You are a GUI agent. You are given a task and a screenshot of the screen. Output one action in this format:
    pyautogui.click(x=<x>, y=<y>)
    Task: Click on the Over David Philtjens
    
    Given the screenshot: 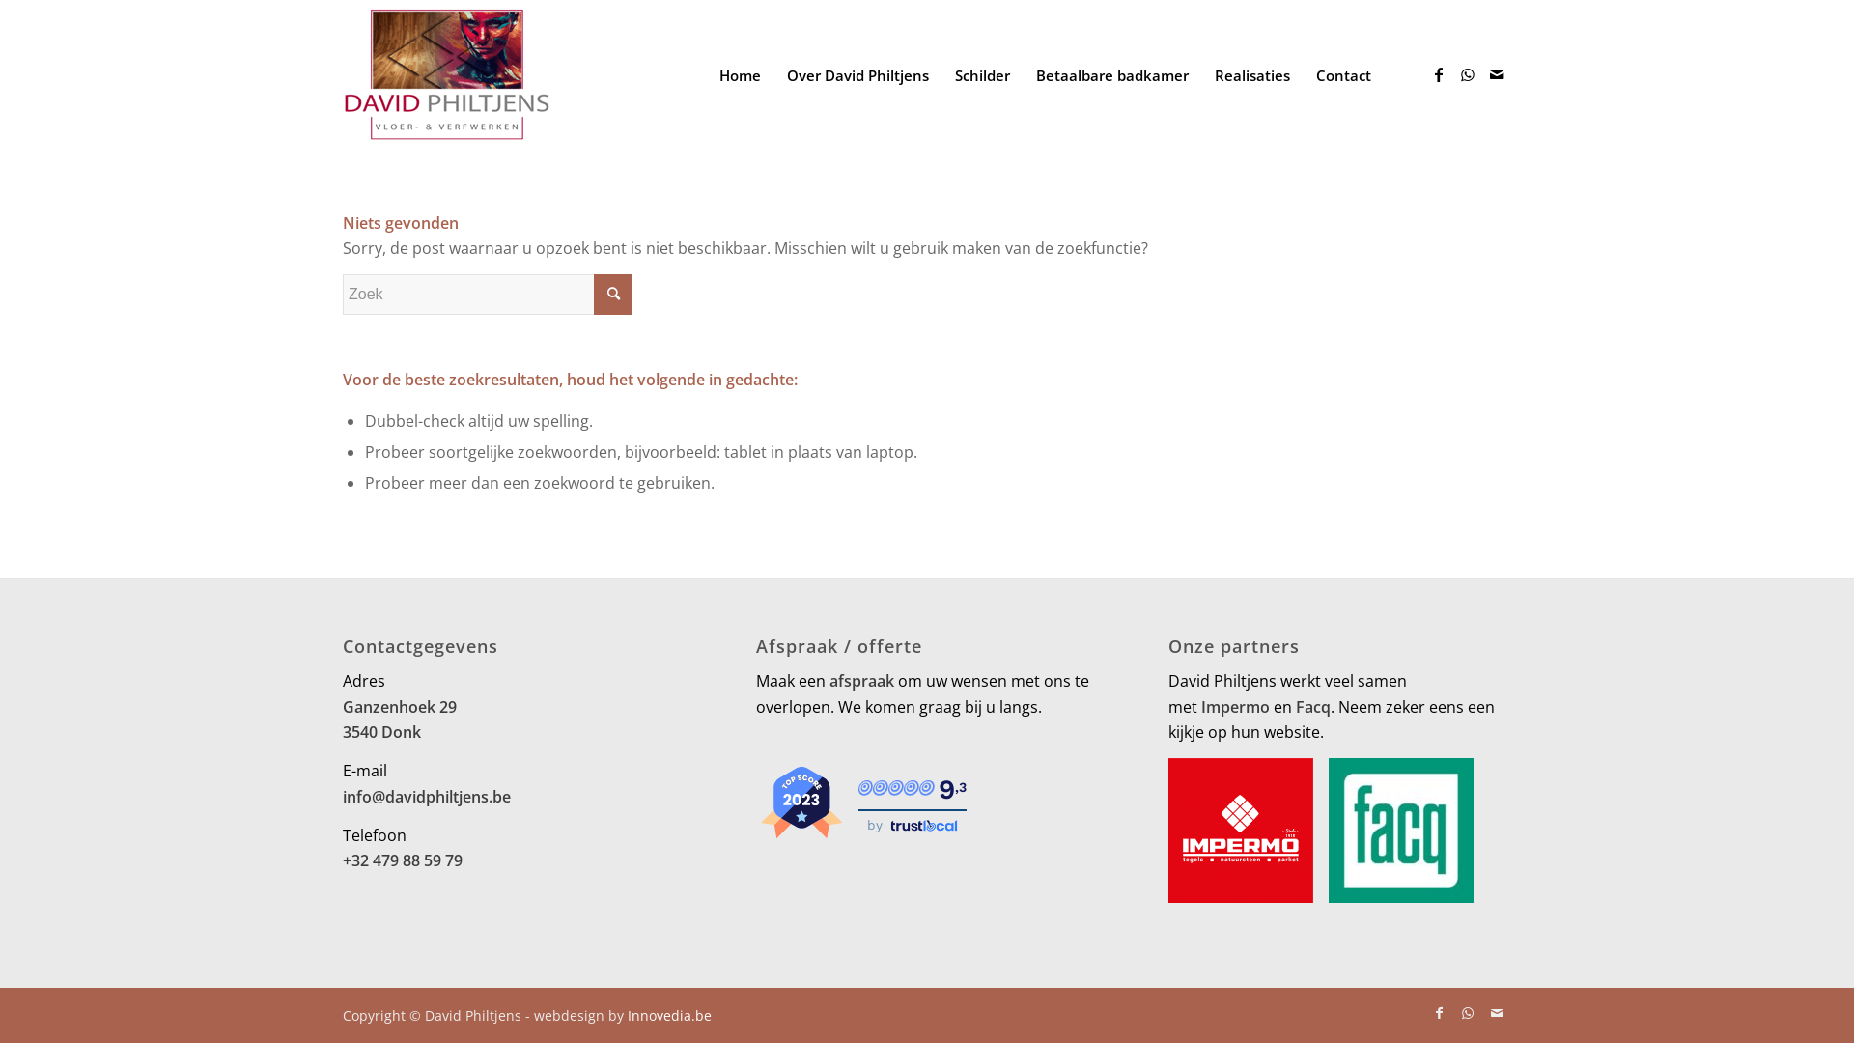 What is the action you would take?
    pyautogui.click(x=857, y=75)
    